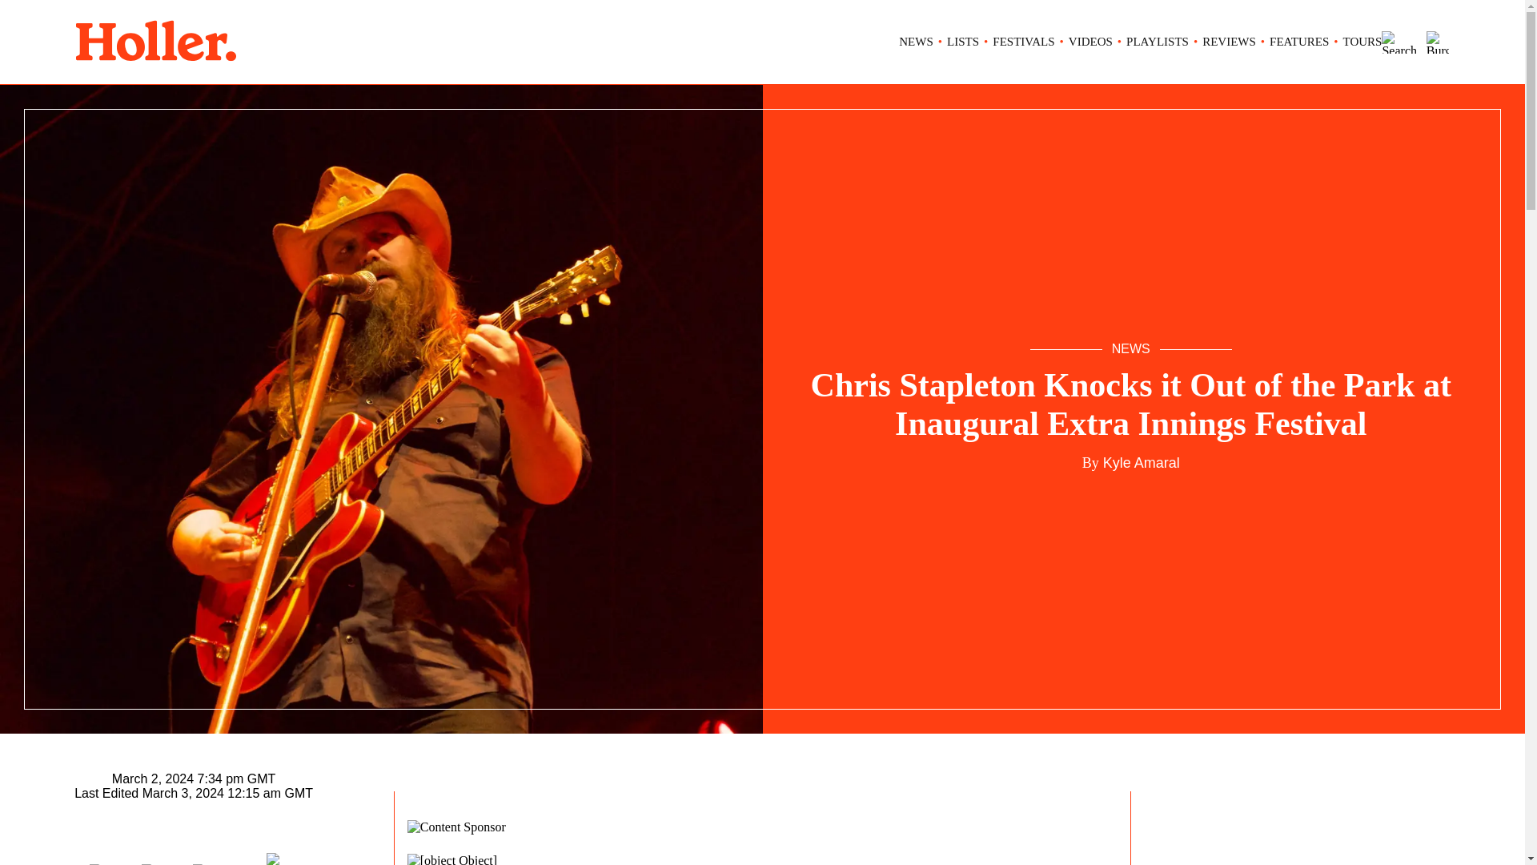  Describe the element at coordinates (1139, 463) in the screenshot. I see `Kyle Amaral` at that location.